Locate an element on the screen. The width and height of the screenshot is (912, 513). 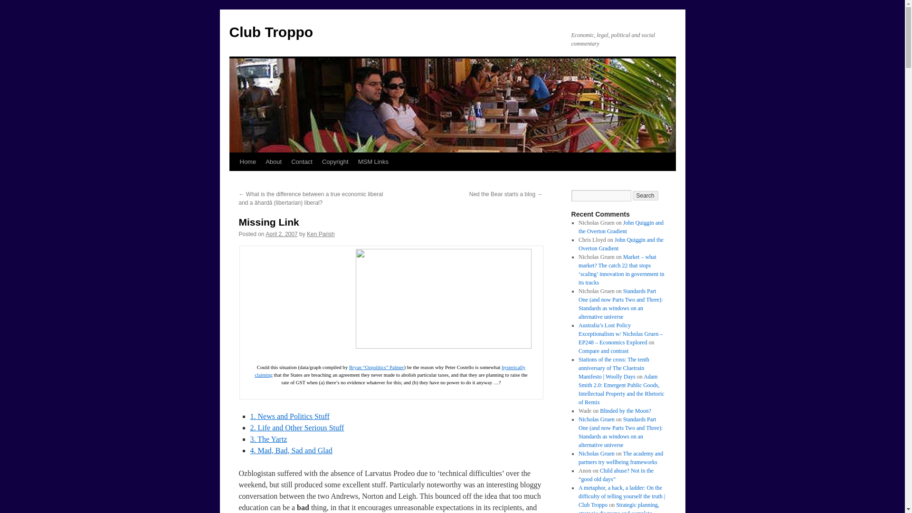
About is located at coordinates (274, 161).